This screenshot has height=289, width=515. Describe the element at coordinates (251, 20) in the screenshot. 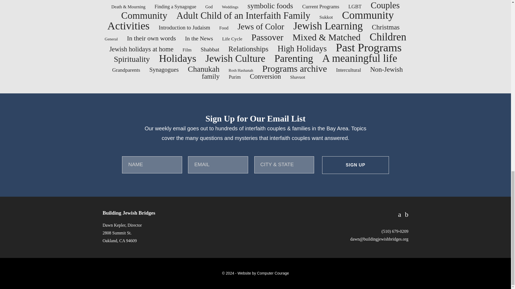

I see `Community Activities` at that location.